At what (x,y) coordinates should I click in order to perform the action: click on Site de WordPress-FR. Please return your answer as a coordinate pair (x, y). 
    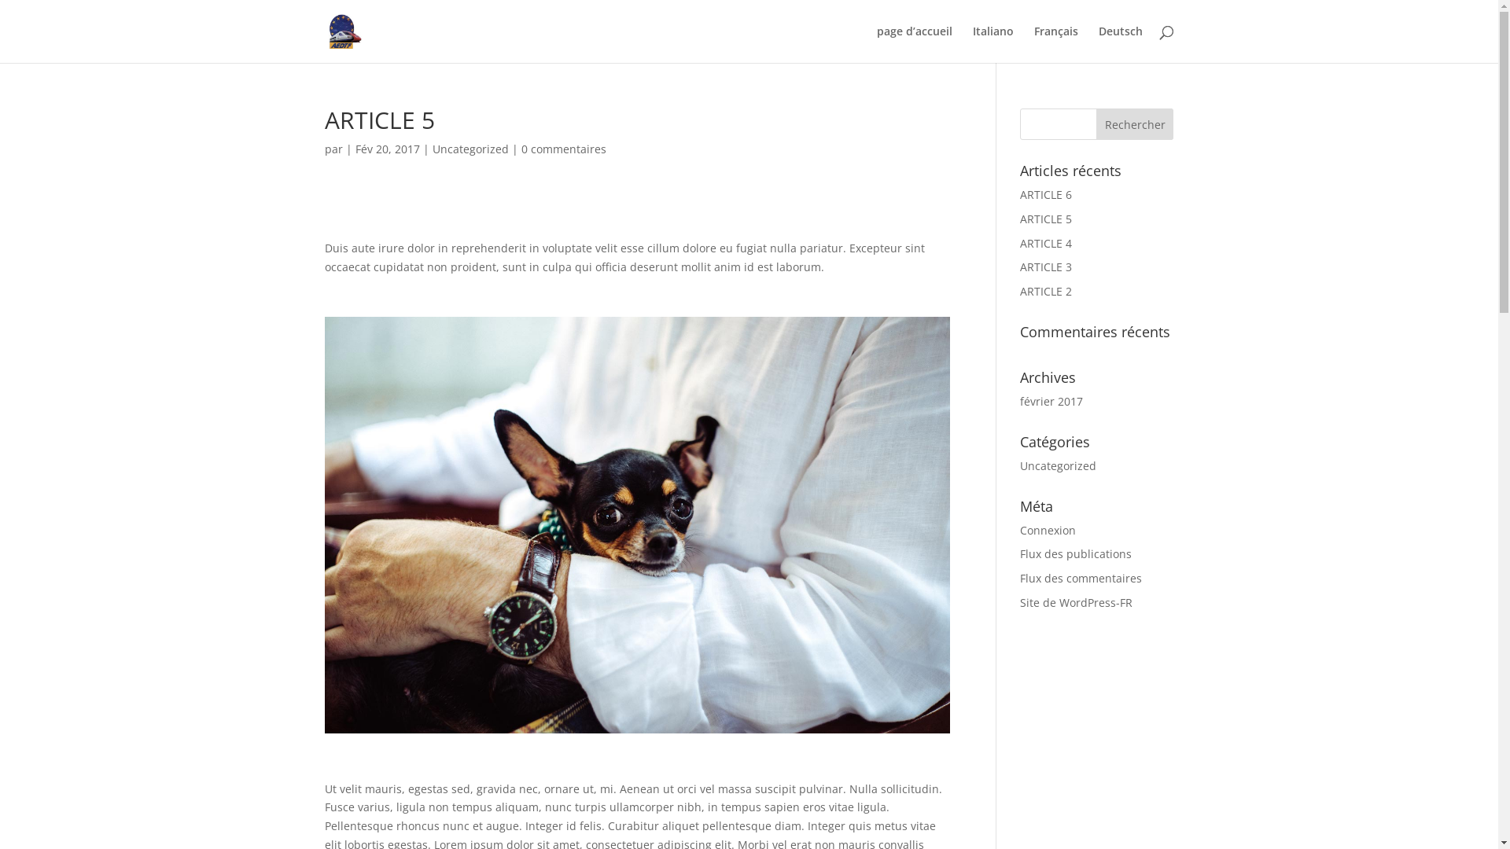
    Looking at the image, I should click on (1076, 602).